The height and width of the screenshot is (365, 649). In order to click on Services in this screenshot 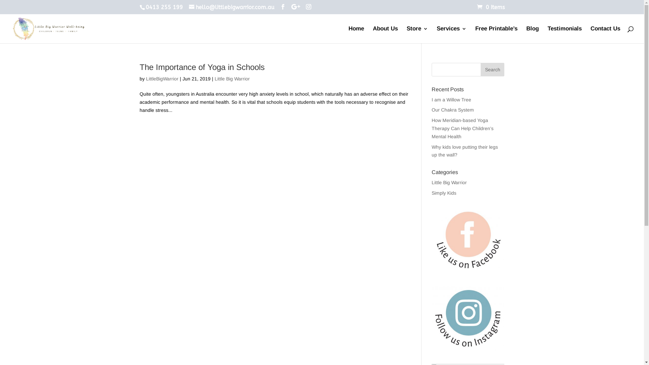, I will do `click(452, 34)`.